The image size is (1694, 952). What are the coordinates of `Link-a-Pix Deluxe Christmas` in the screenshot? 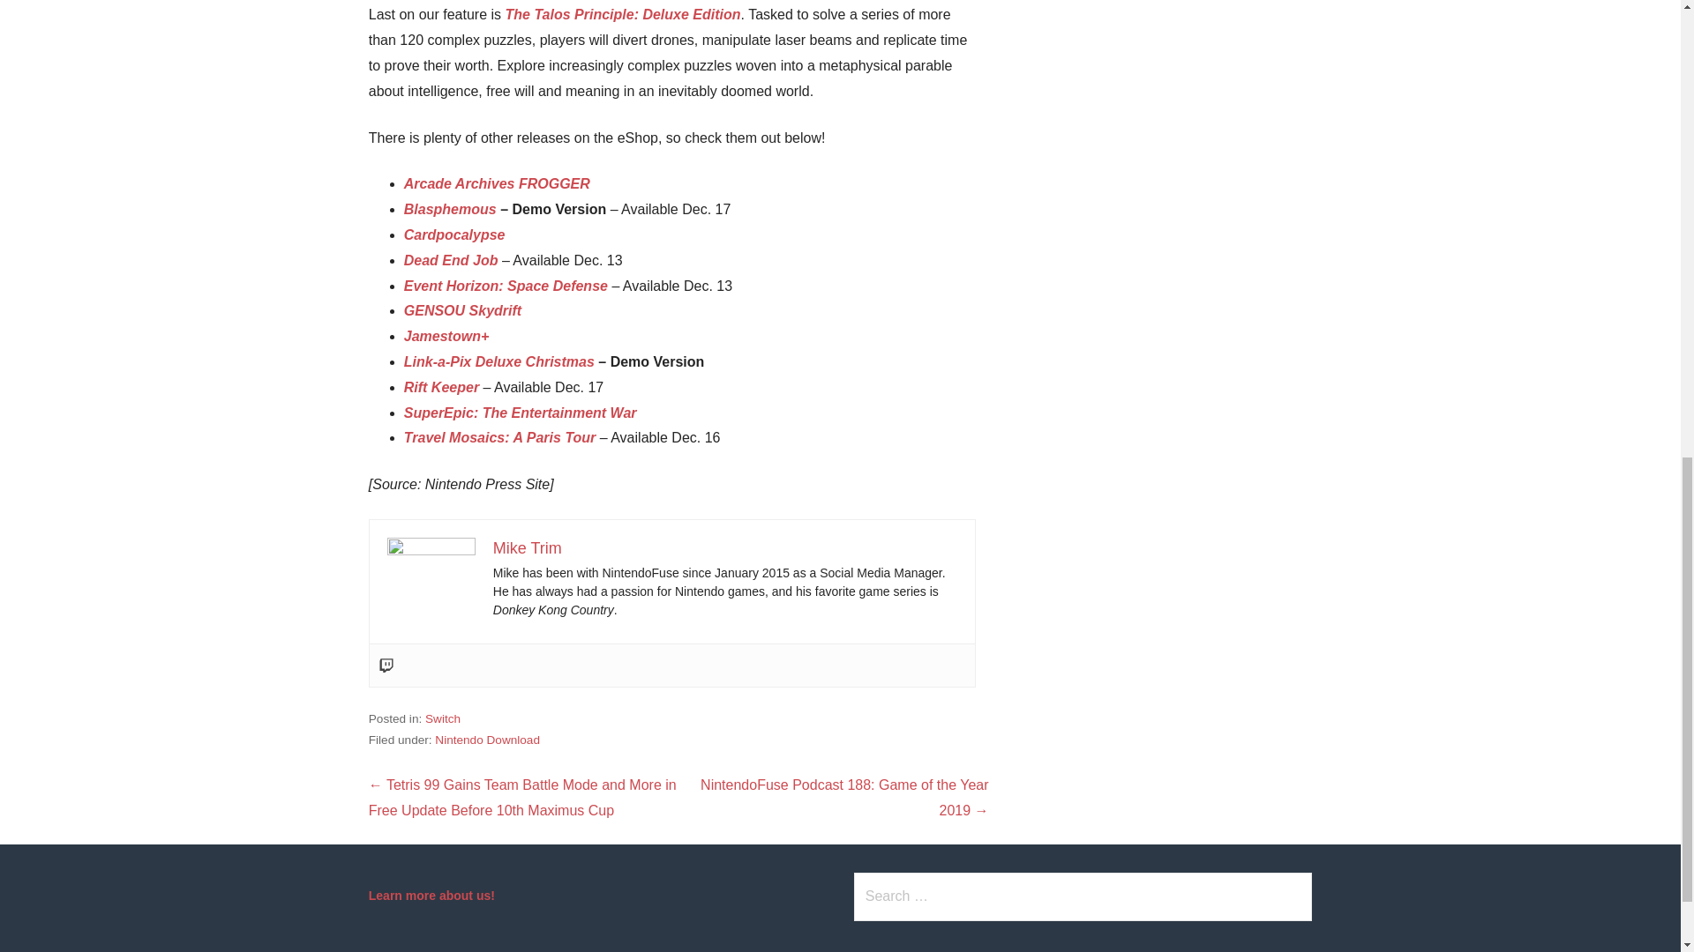 It's located at (499, 361).